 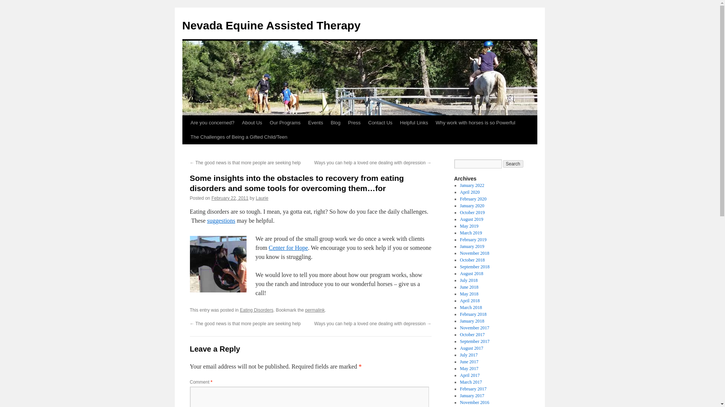 What do you see at coordinates (335, 122) in the screenshot?
I see `Blog` at bounding box center [335, 122].